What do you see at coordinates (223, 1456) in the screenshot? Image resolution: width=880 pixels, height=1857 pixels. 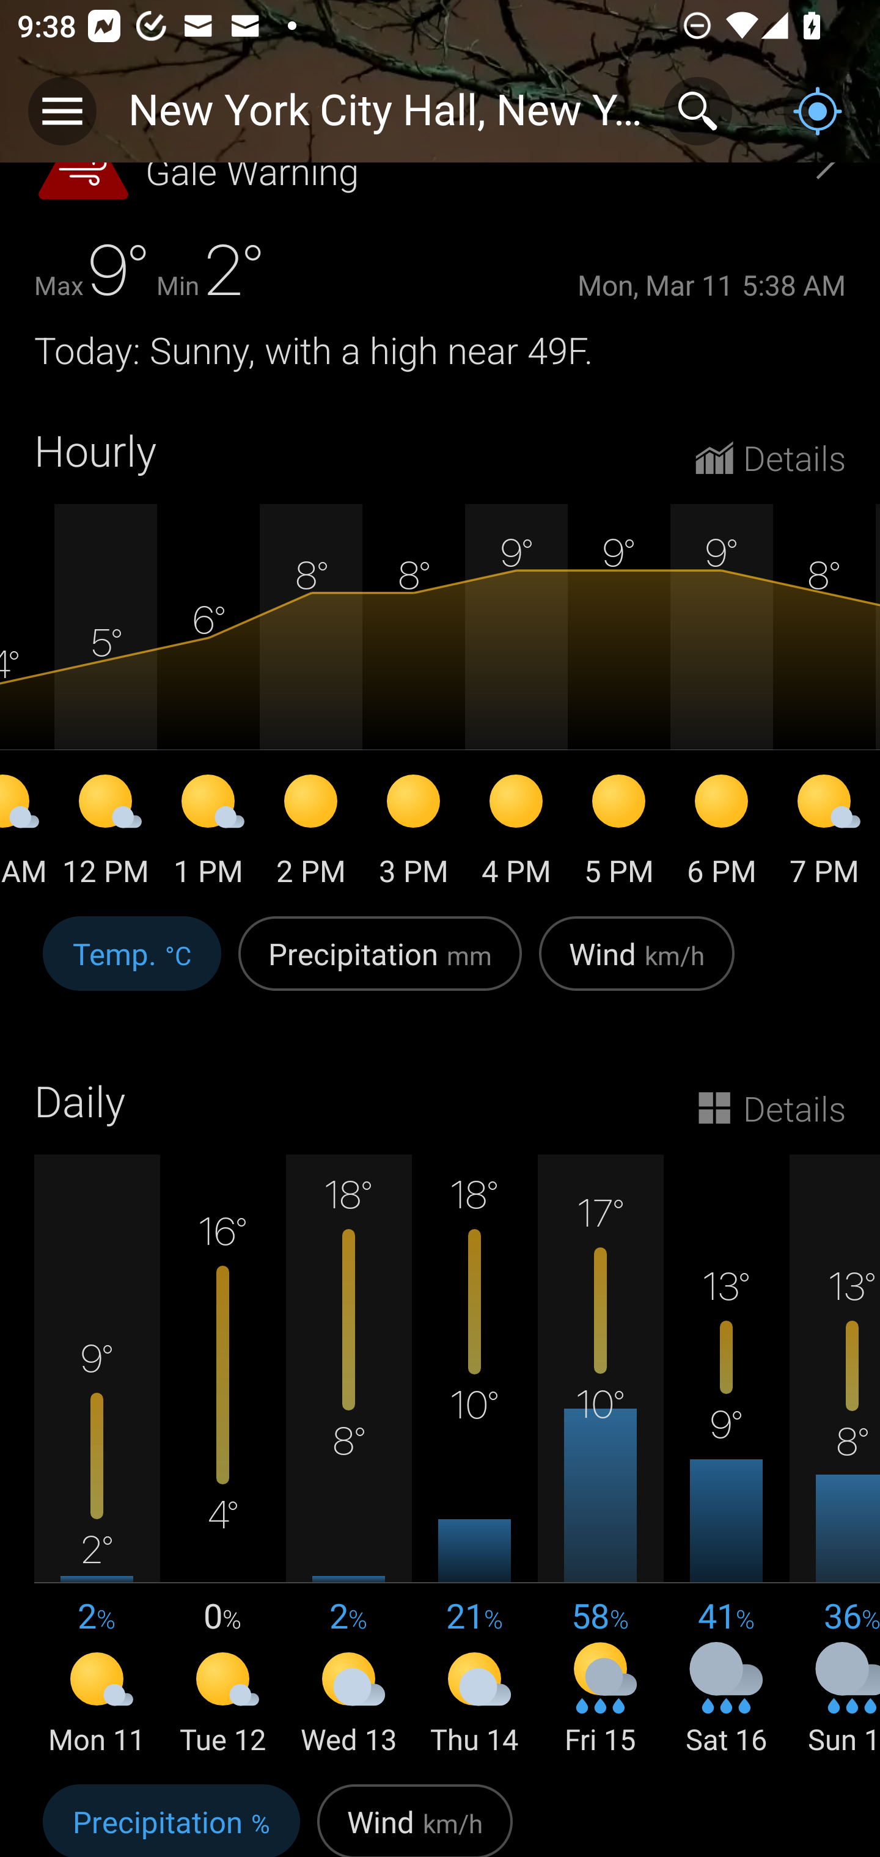 I see `16° 4° 0 % Tue 12` at bounding box center [223, 1456].